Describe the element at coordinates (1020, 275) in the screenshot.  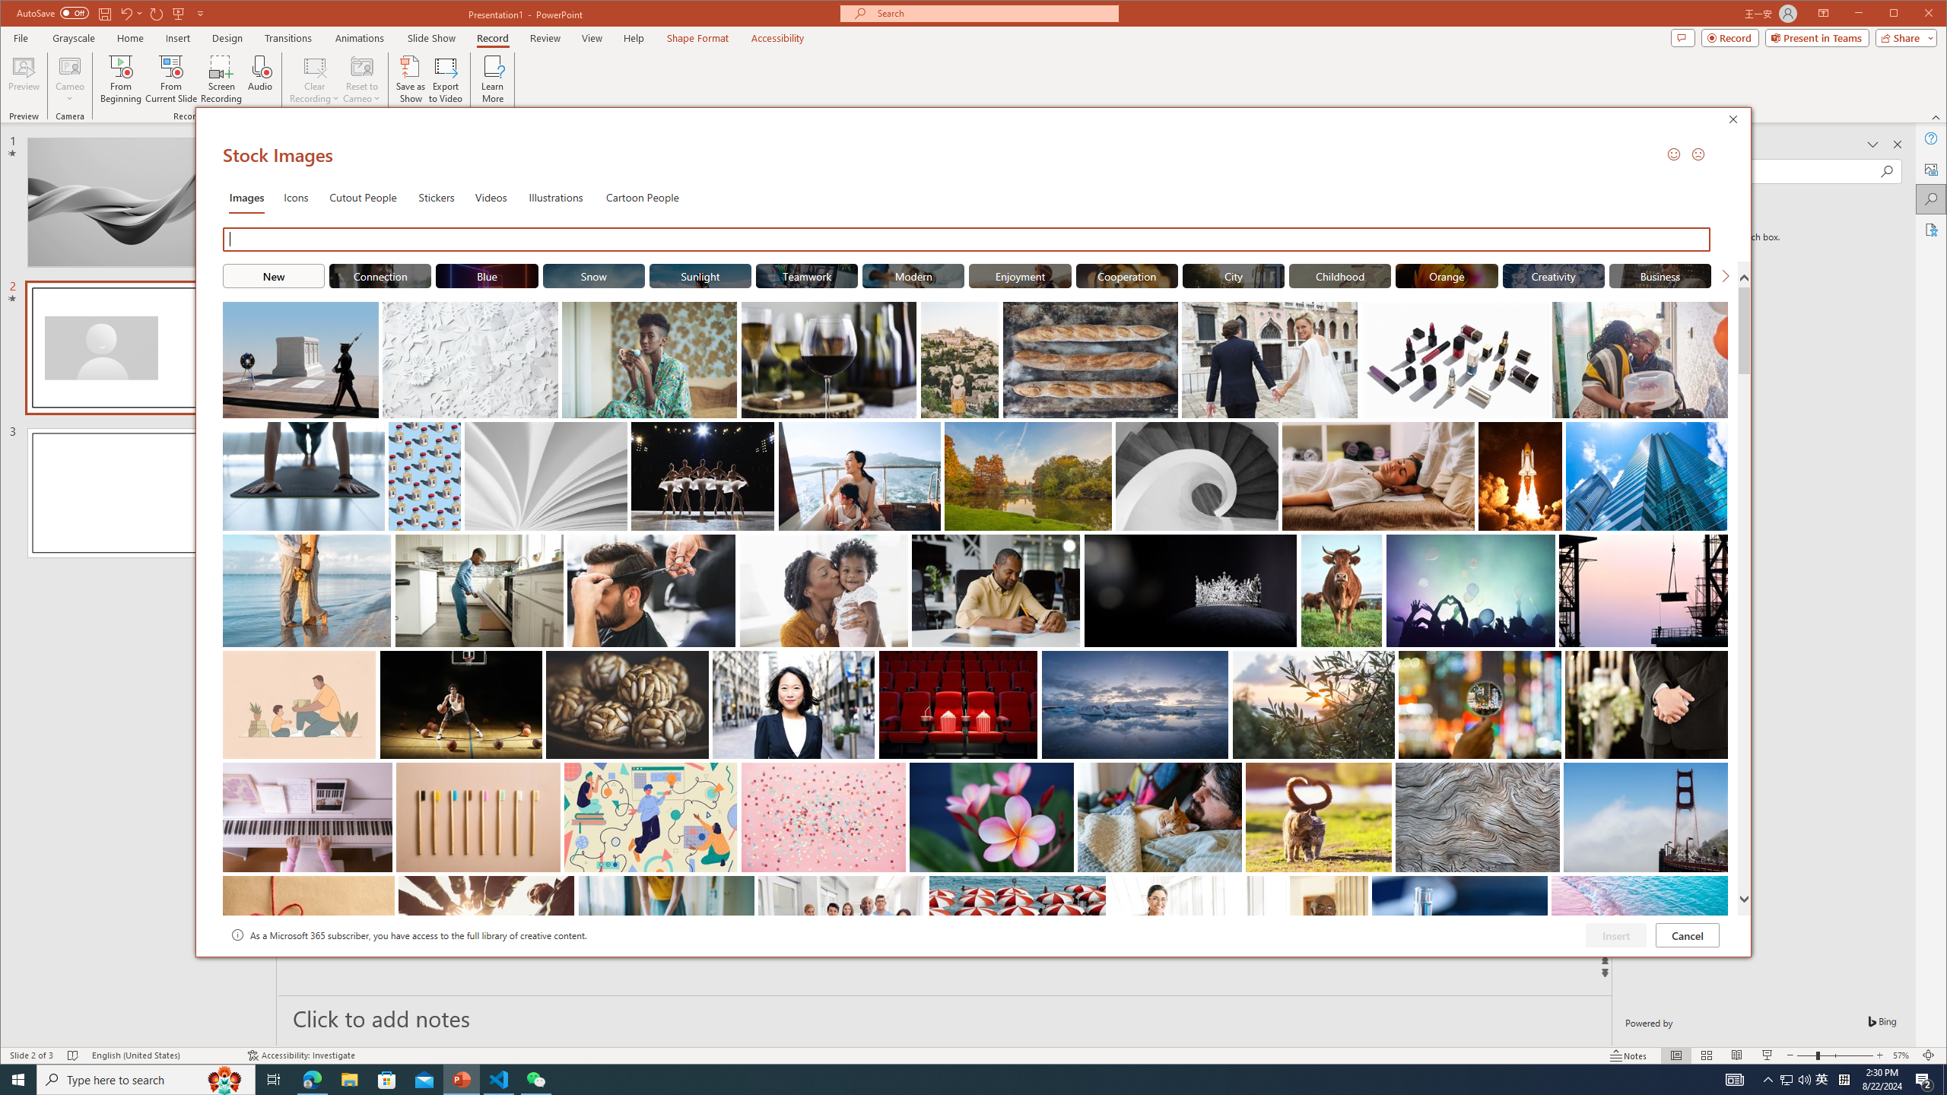
I see `"Enjoyment" Stock Images.` at that location.